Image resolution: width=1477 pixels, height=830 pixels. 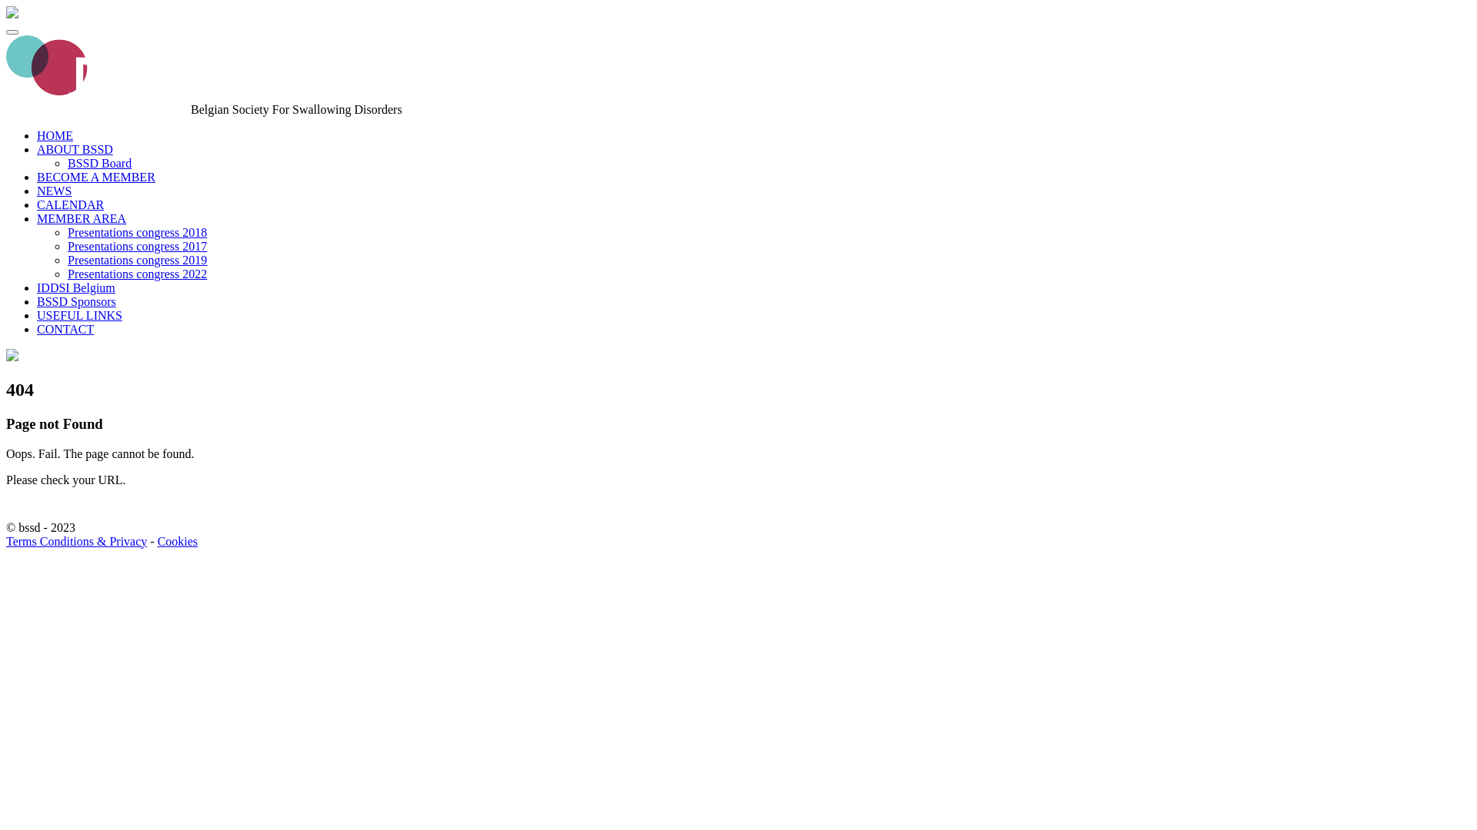 I want to click on HOME, so click(x=55, y=135).